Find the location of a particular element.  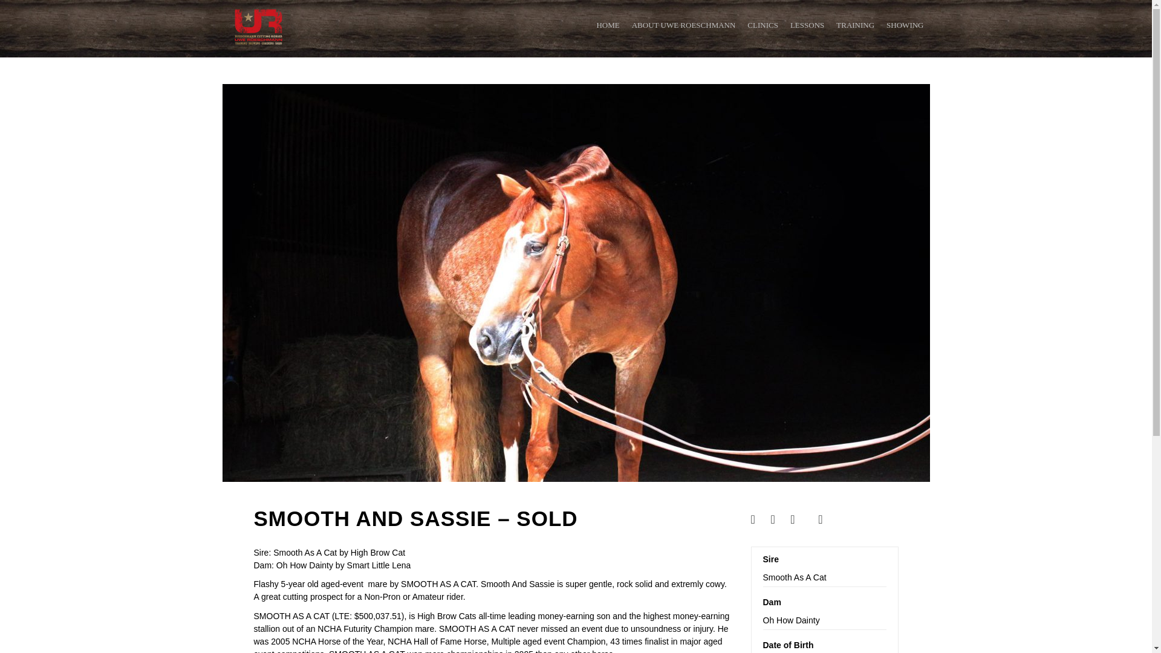

LESSONS is located at coordinates (807, 25).